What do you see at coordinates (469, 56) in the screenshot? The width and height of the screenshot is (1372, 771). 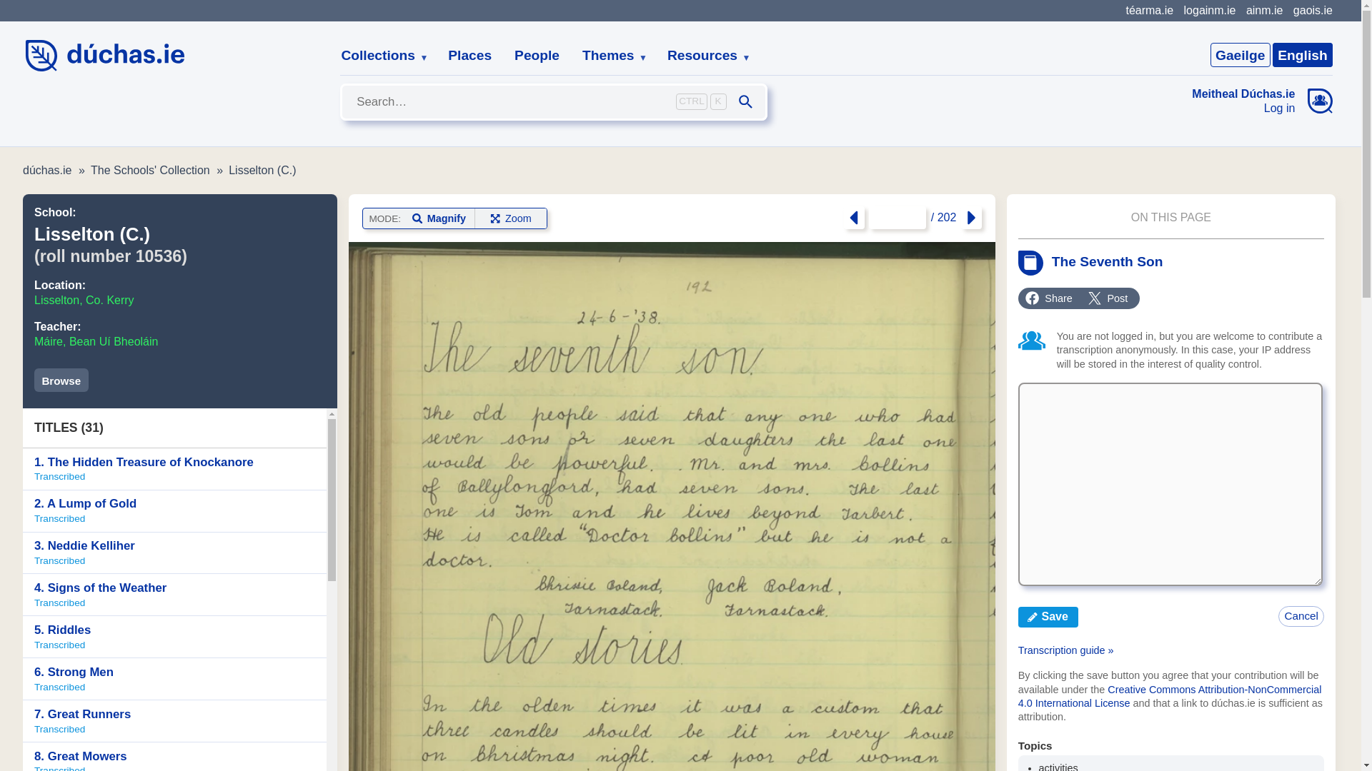 I see `Places` at bounding box center [469, 56].